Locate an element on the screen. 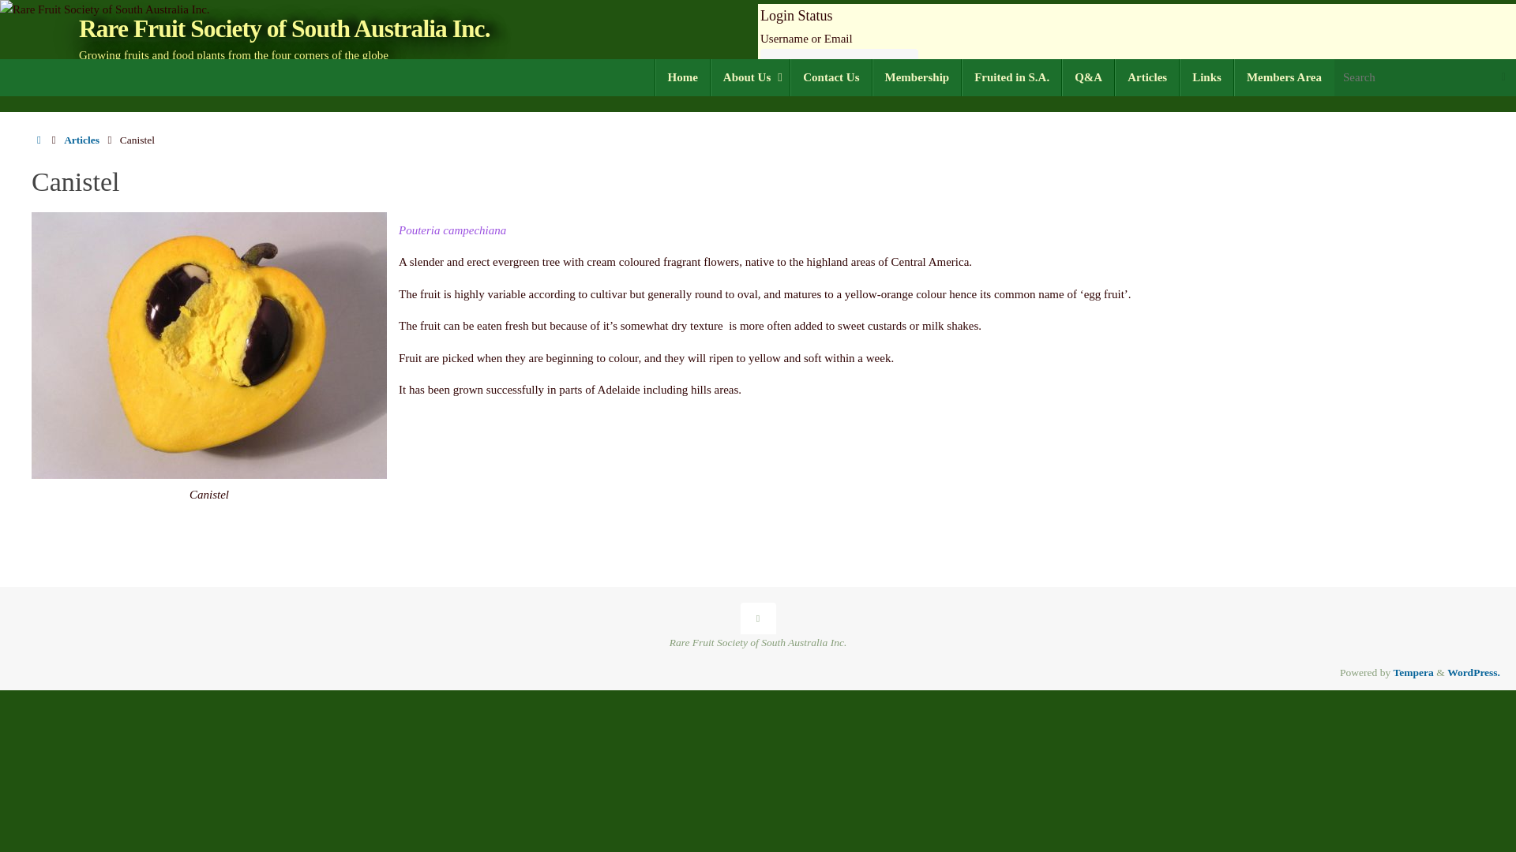 This screenshot has height=852, width=1516. log in is located at coordinates (780, 150).